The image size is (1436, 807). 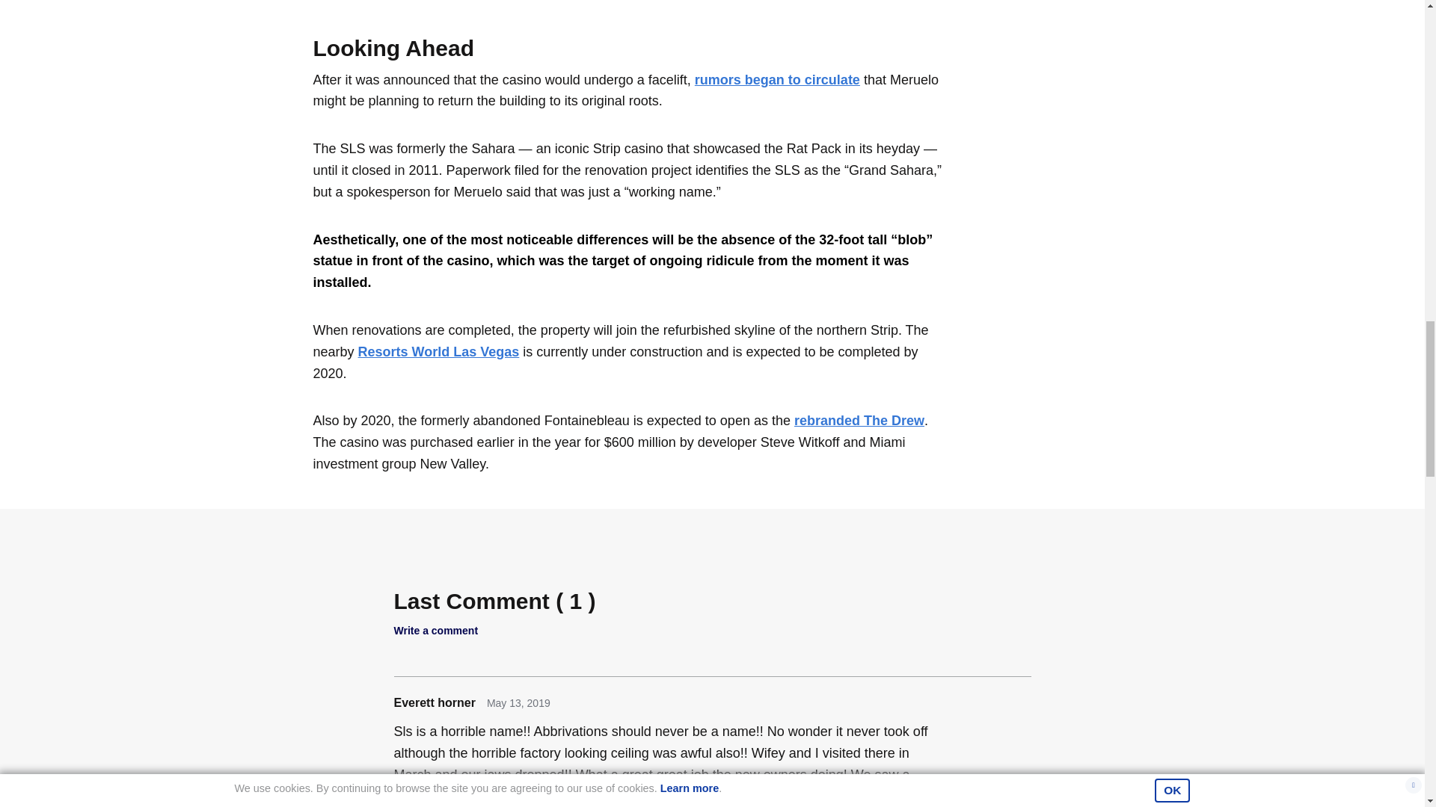 What do you see at coordinates (859, 420) in the screenshot?
I see `rebranded The Drew` at bounding box center [859, 420].